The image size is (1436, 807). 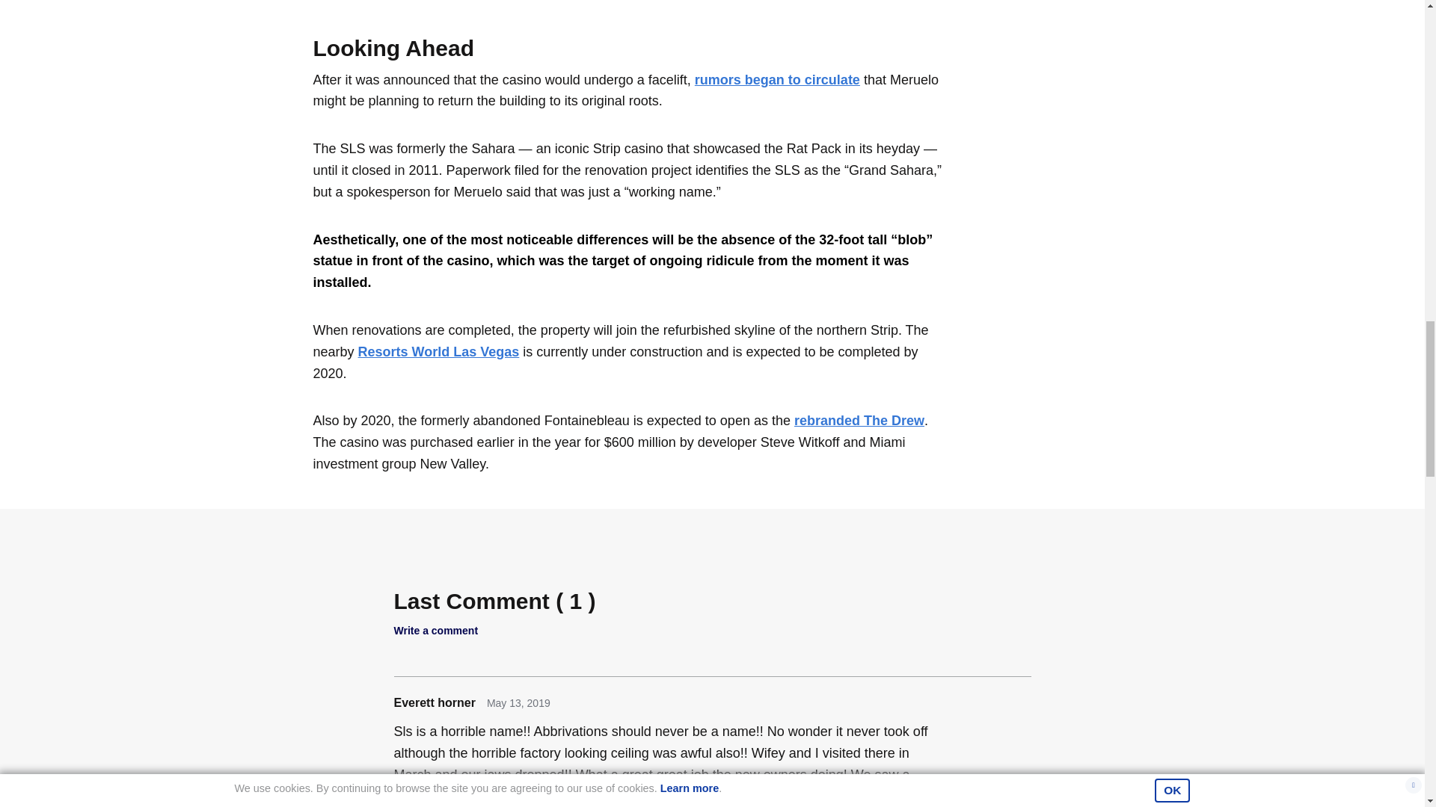 What do you see at coordinates (859, 420) in the screenshot?
I see `rebranded The Drew` at bounding box center [859, 420].